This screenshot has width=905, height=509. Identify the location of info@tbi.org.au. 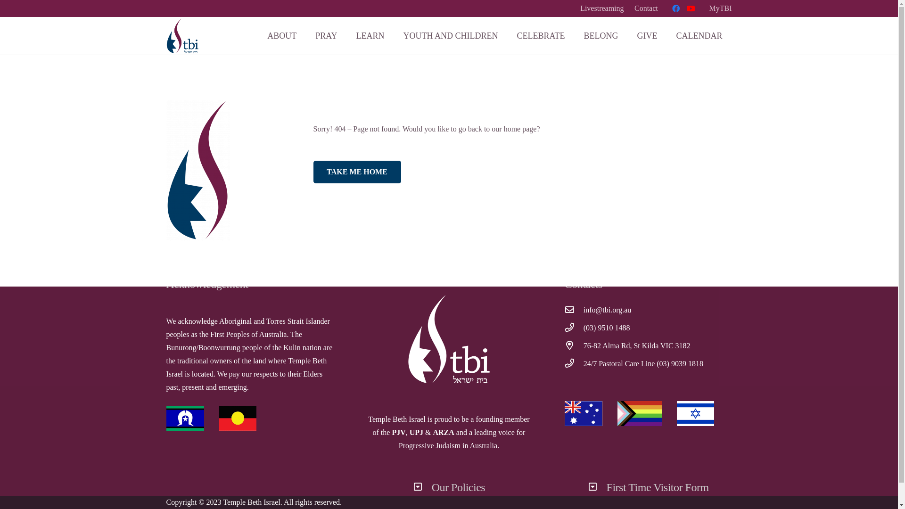
(608, 311).